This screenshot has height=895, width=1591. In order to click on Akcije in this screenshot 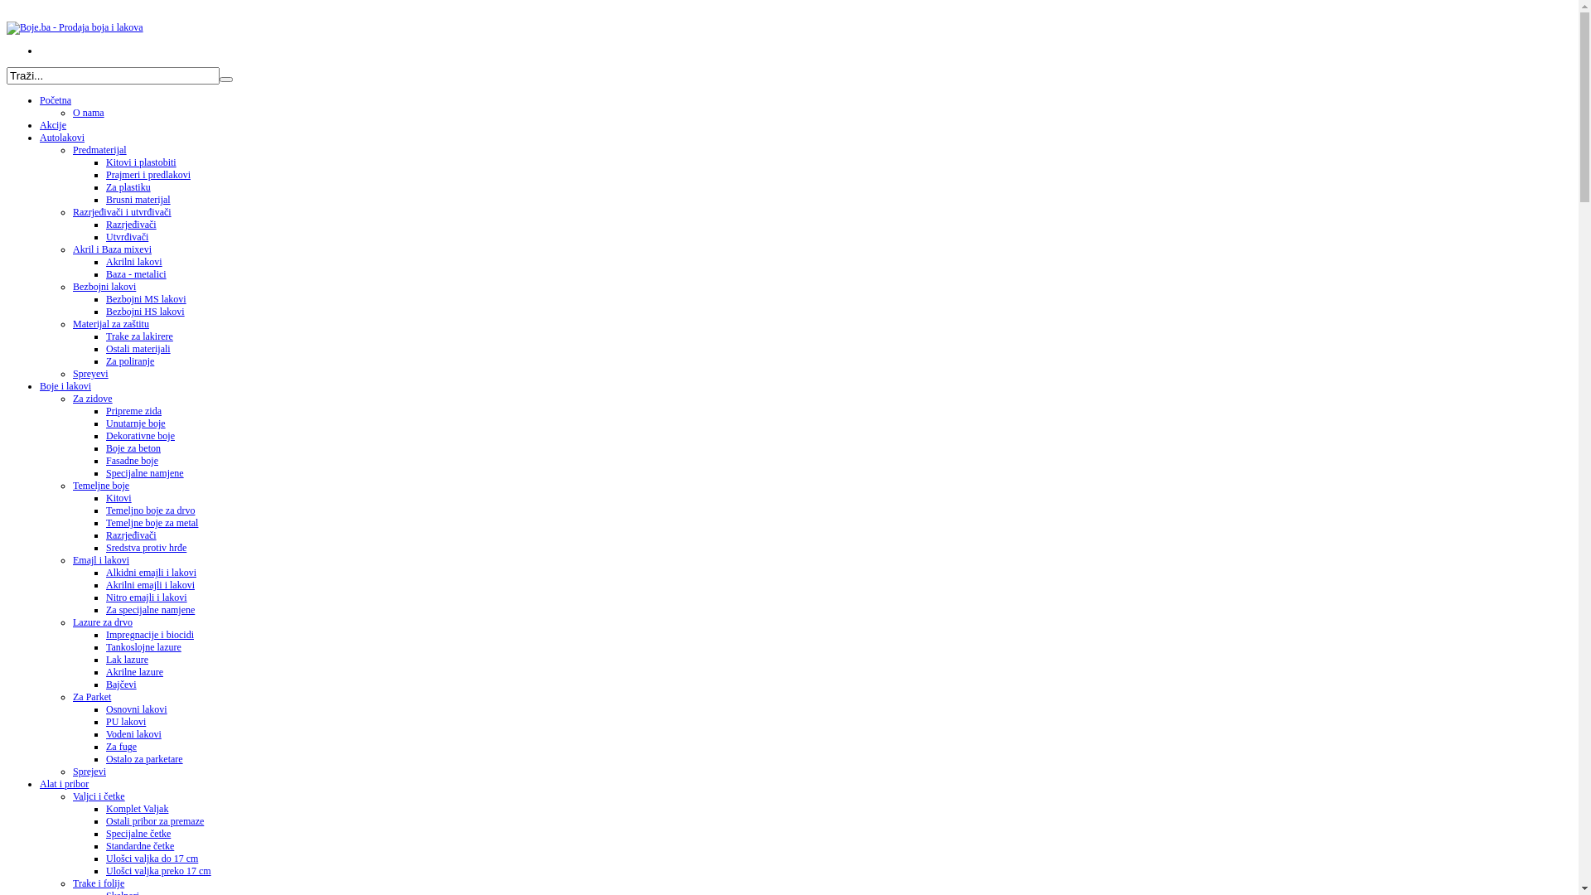, I will do `click(53, 125)`.